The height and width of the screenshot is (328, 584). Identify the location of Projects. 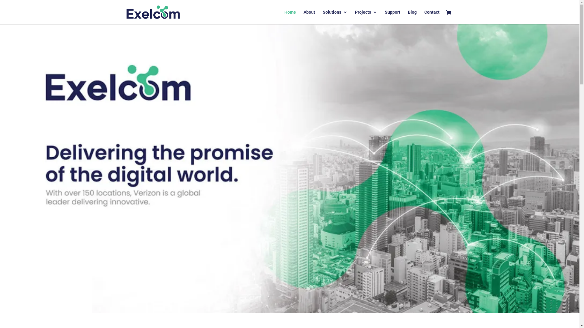
(366, 17).